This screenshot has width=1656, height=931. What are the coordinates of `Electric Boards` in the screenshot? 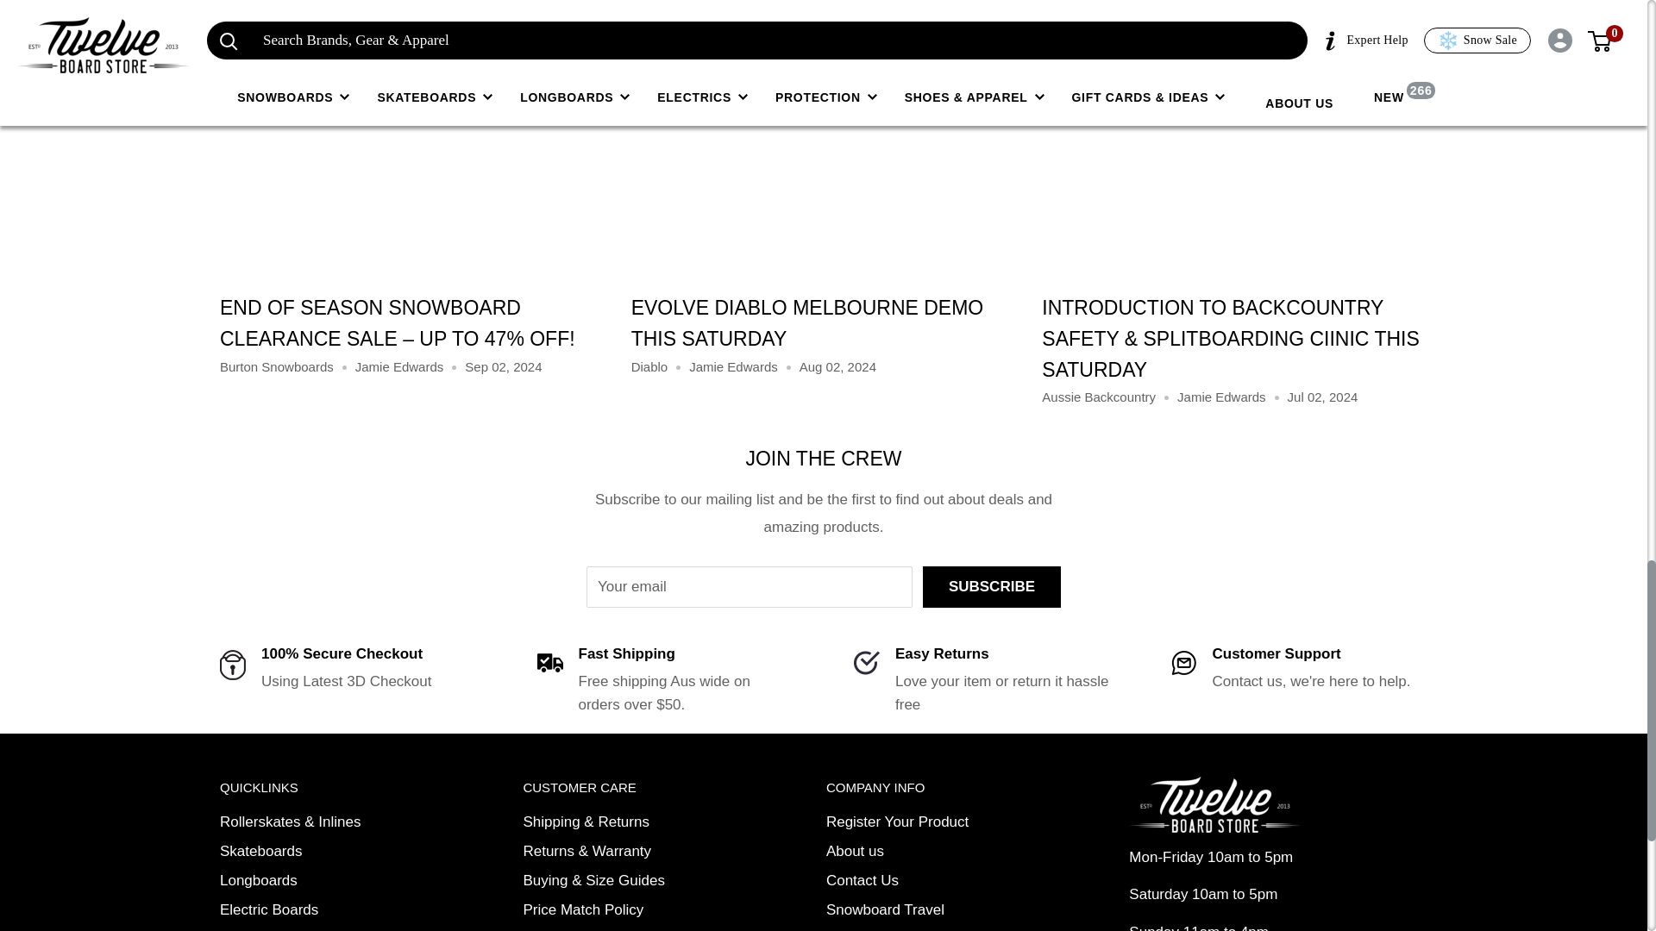 It's located at (319, 910).